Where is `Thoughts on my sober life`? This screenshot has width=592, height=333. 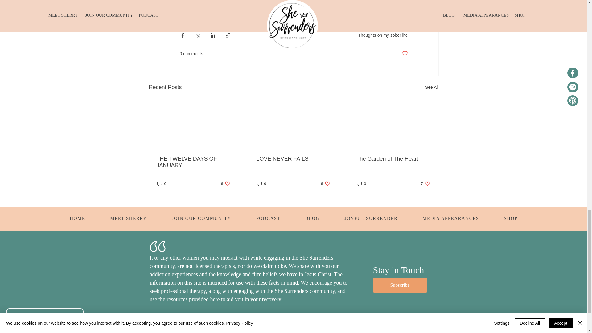
Thoughts on my sober life is located at coordinates (128, 219).